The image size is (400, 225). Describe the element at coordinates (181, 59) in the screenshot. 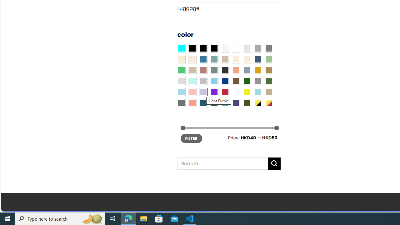

I see `Beige` at that location.